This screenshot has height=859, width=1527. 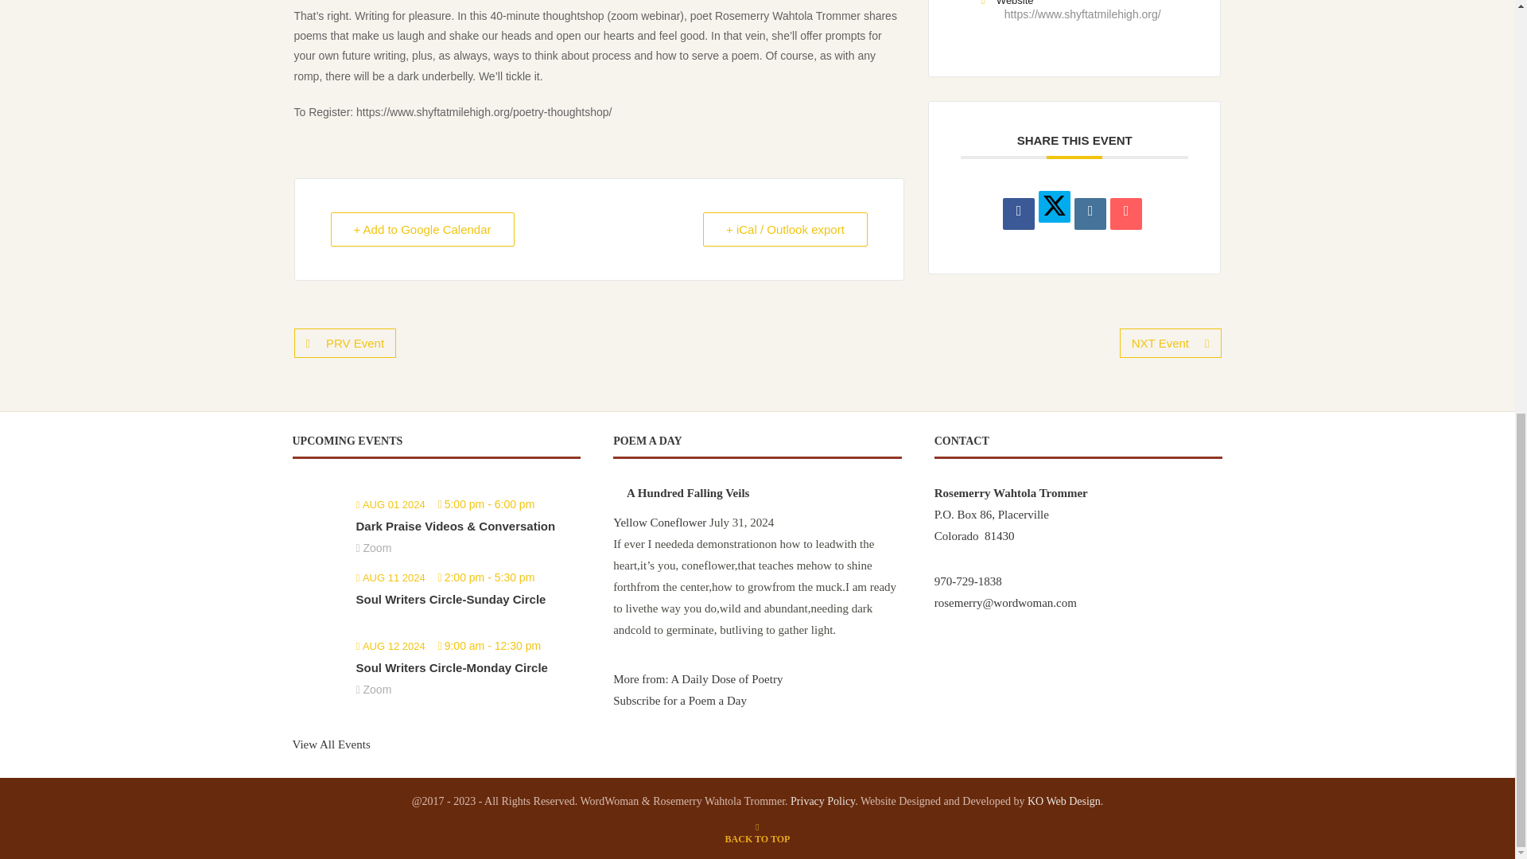 What do you see at coordinates (451, 600) in the screenshot?
I see `Soul Writers Circle-Sunday Circle` at bounding box center [451, 600].